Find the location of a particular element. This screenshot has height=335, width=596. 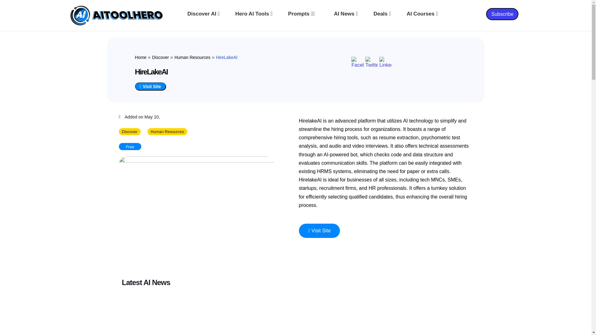

Best AI Tools is located at coordinates (256, 14).